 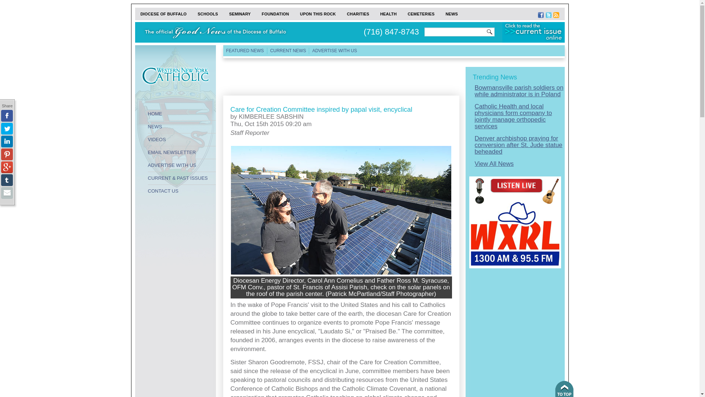 What do you see at coordinates (181, 114) in the screenshot?
I see `HOME` at bounding box center [181, 114].